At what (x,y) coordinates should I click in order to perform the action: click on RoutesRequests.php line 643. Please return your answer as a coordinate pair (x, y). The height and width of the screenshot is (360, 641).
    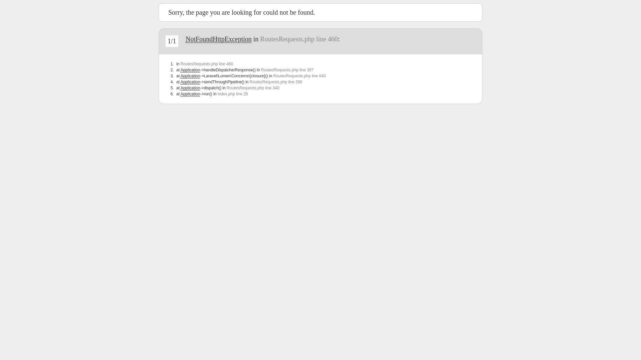
    Looking at the image, I should click on (300, 76).